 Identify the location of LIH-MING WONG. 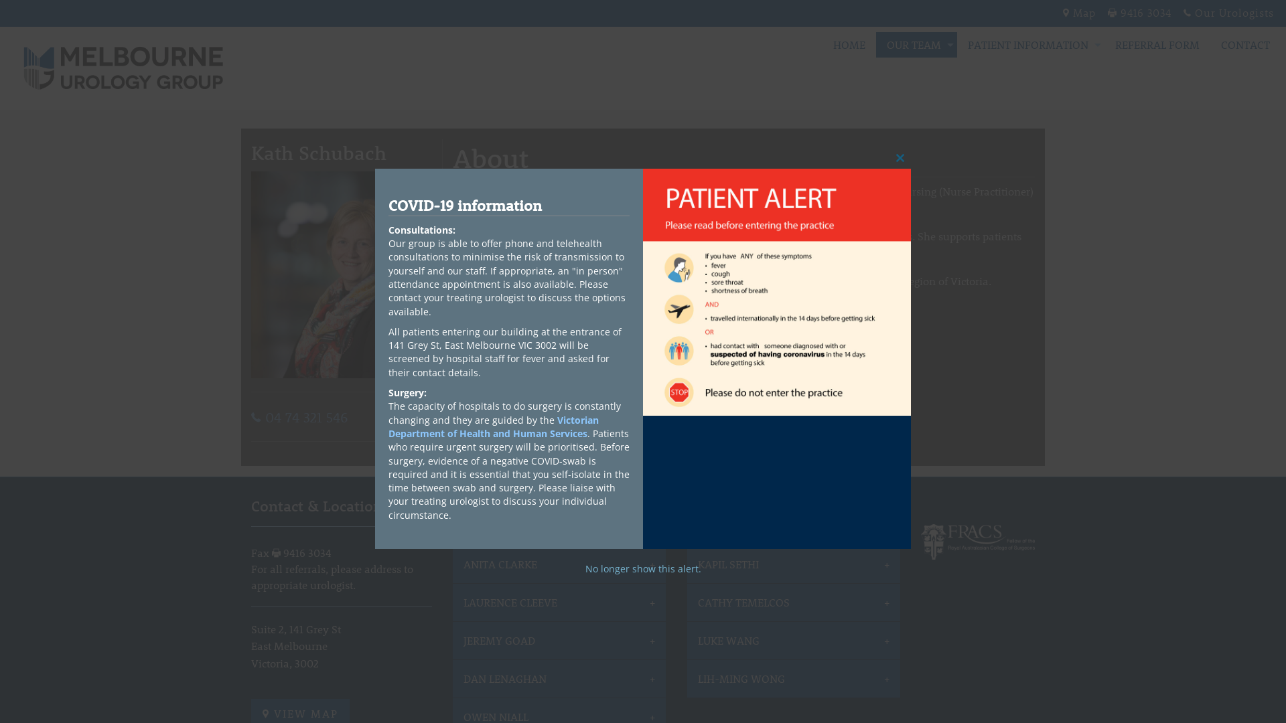
(794, 679).